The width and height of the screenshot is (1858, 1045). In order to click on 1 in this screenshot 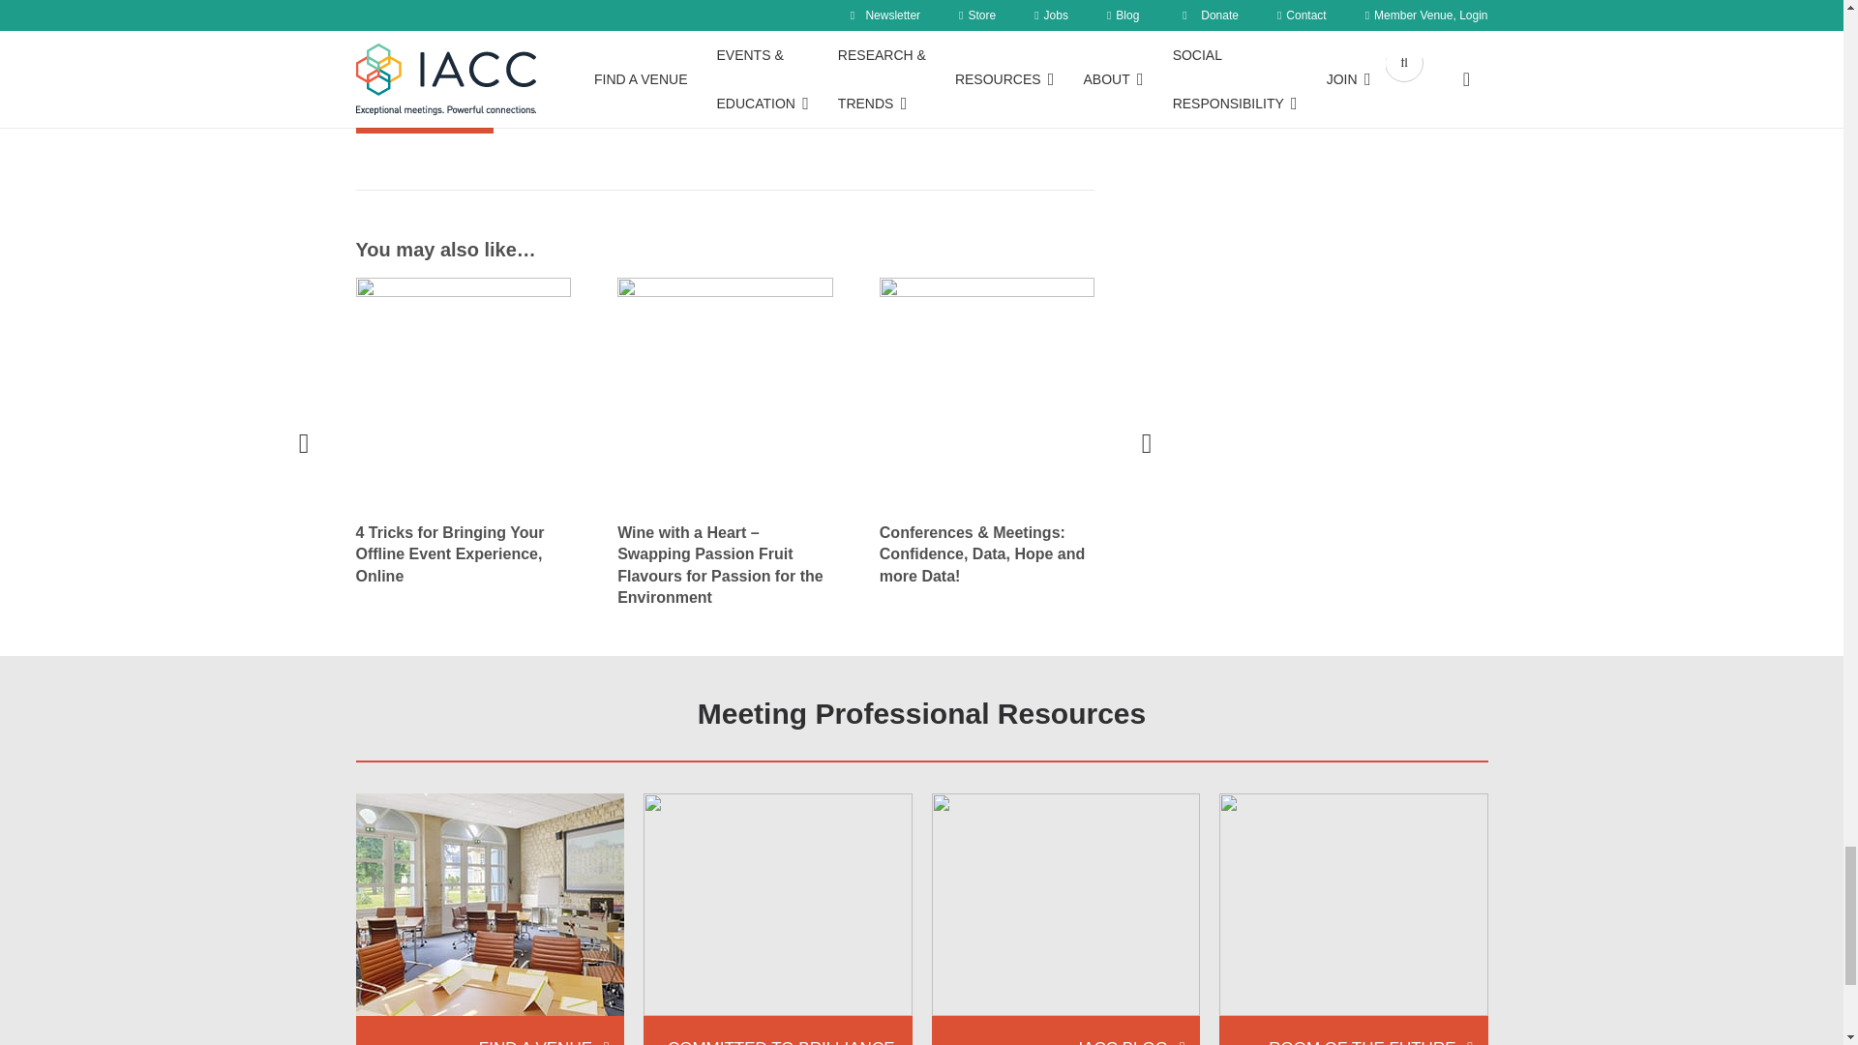, I will do `click(724, 72)`.